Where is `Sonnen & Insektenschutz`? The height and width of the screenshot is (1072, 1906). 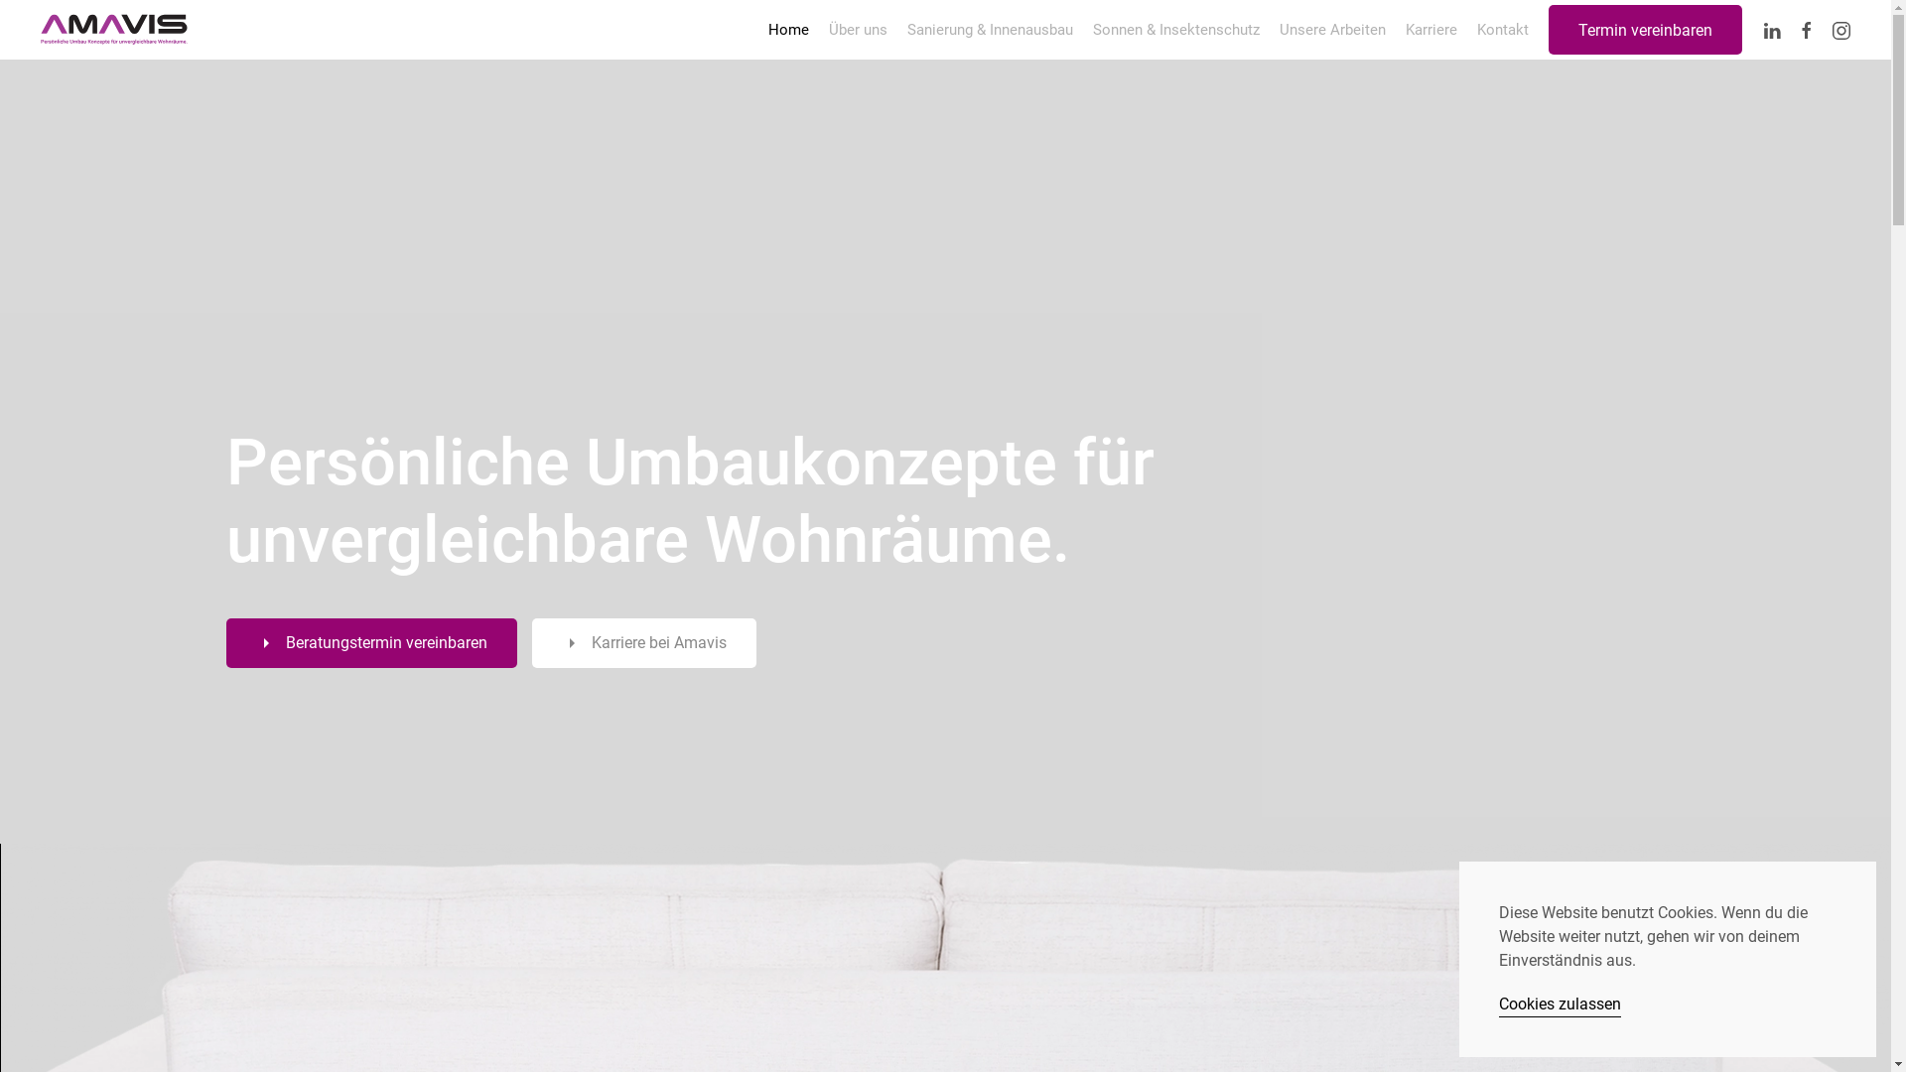 Sonnen & Insektenschutz is located at coordinates (1176, 30).